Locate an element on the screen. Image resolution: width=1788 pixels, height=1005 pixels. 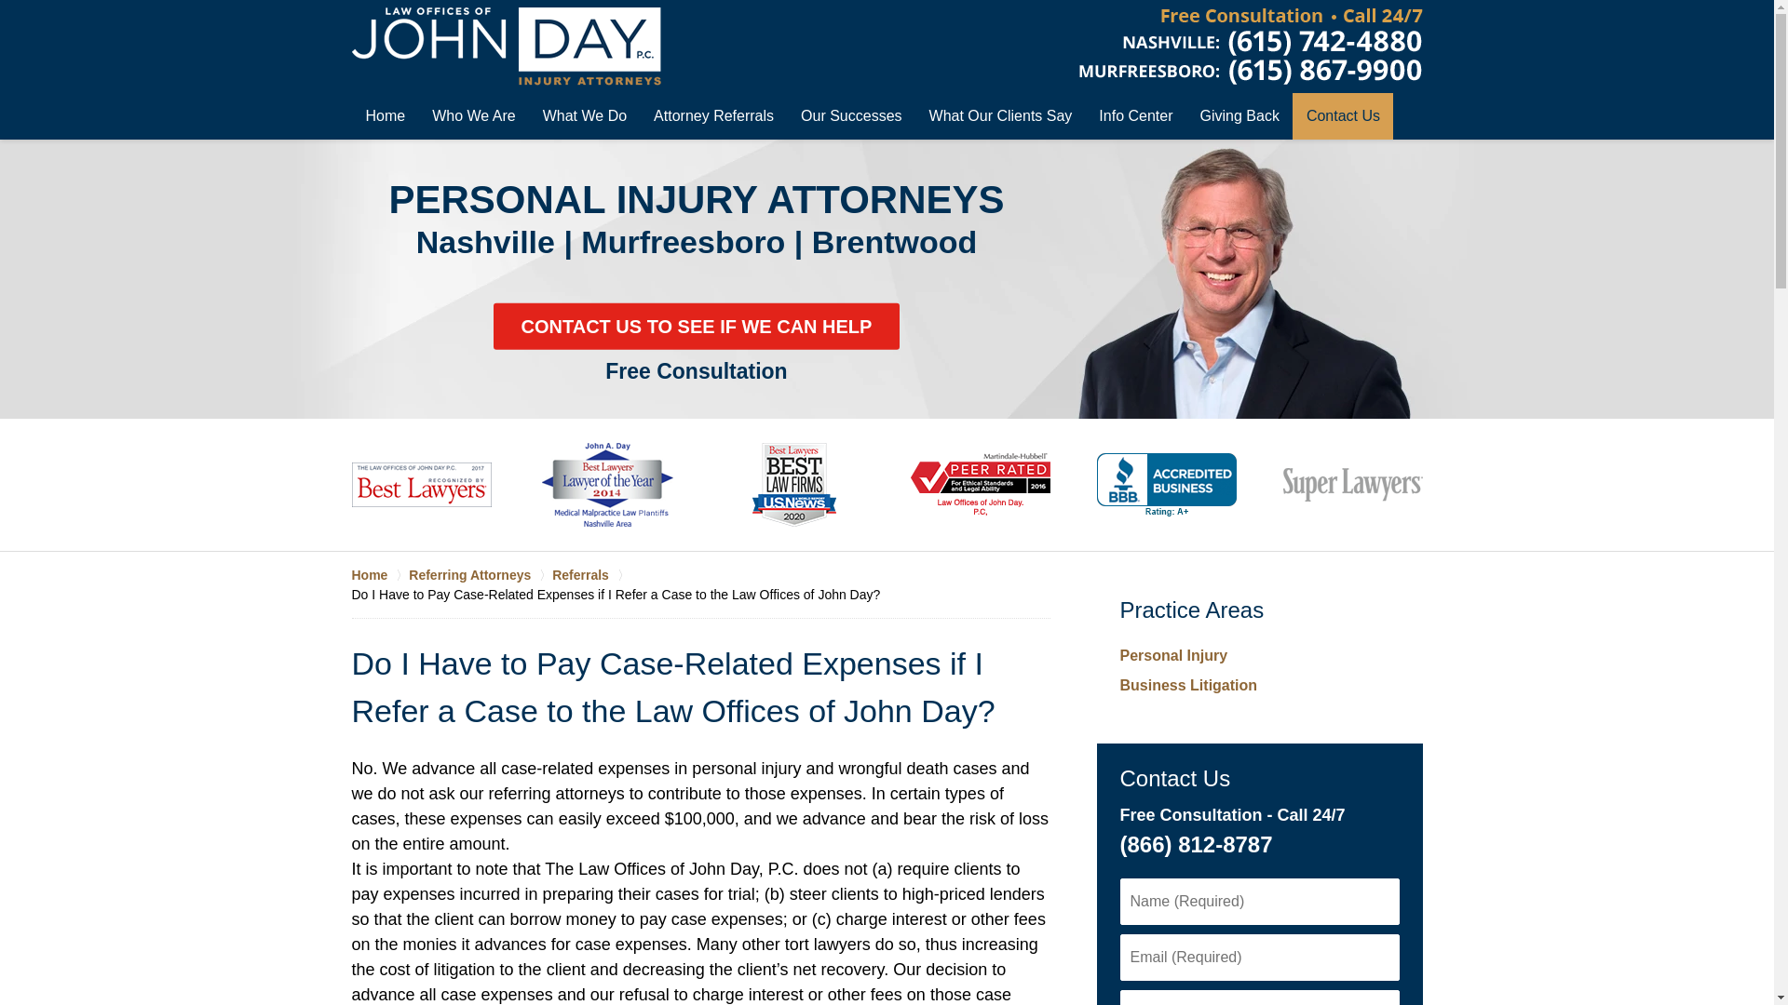
Contact Us is located at coordinates (1343, 116).